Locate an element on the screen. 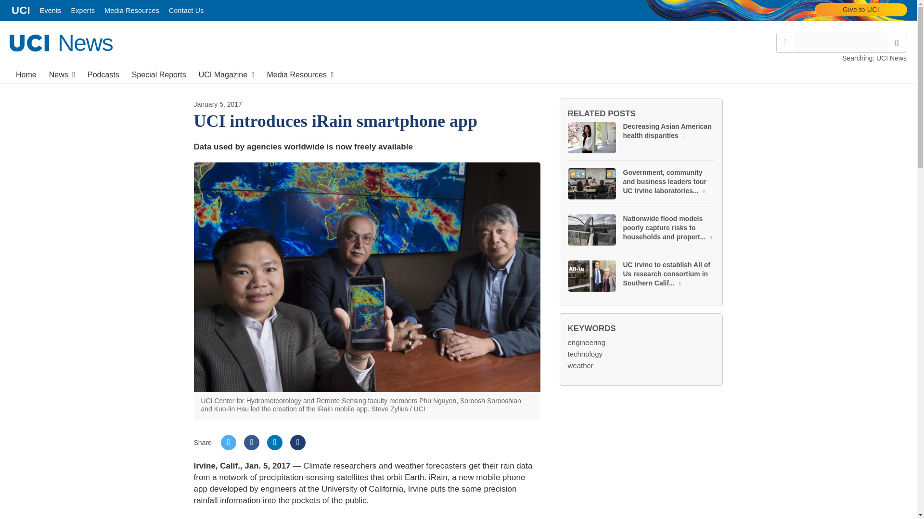 This screenshot has width=924, height=519. Special Reports is located at coordinates (26, 74).